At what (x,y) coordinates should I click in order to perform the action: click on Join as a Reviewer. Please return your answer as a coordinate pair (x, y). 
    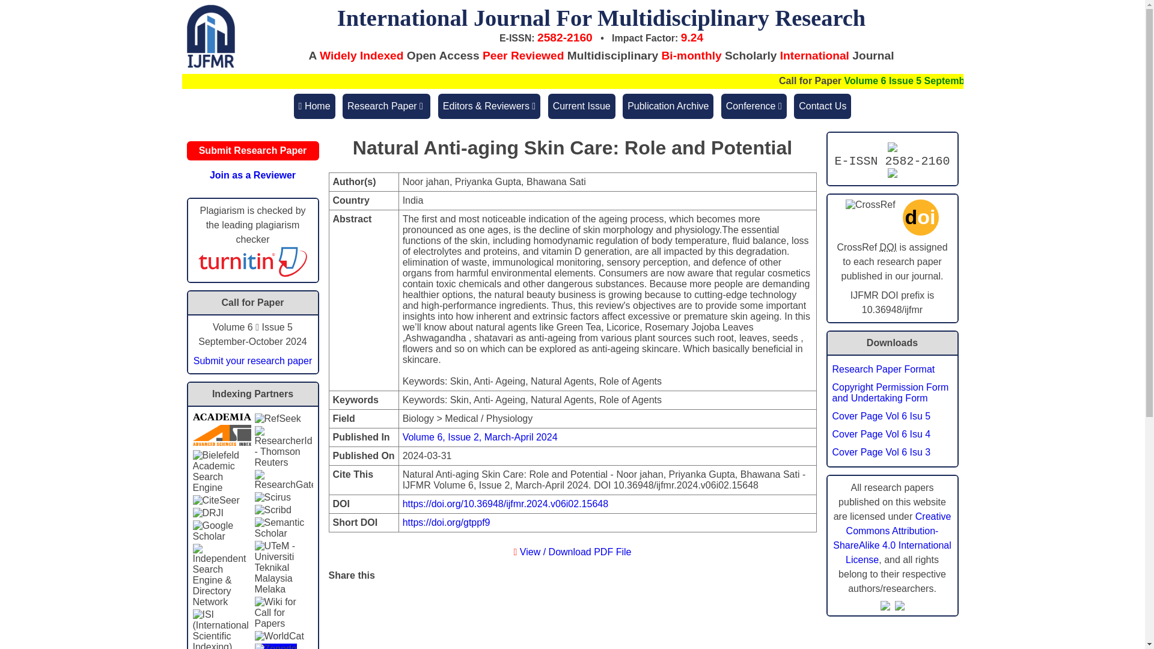
    Looking at the image, I should click on (252, 175).